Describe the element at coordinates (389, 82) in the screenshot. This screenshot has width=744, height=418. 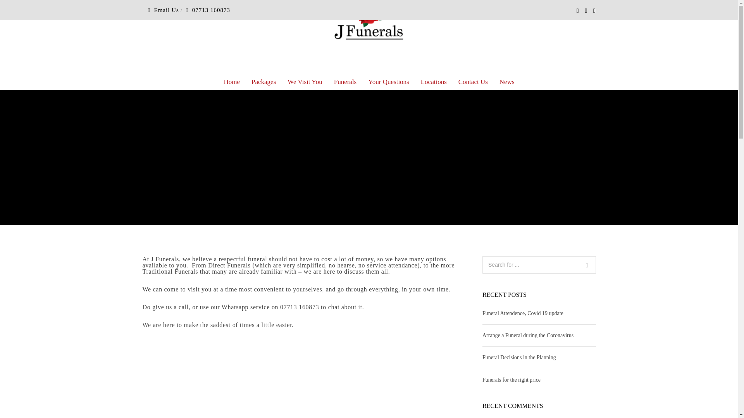
I see `Your Questions` at that location.